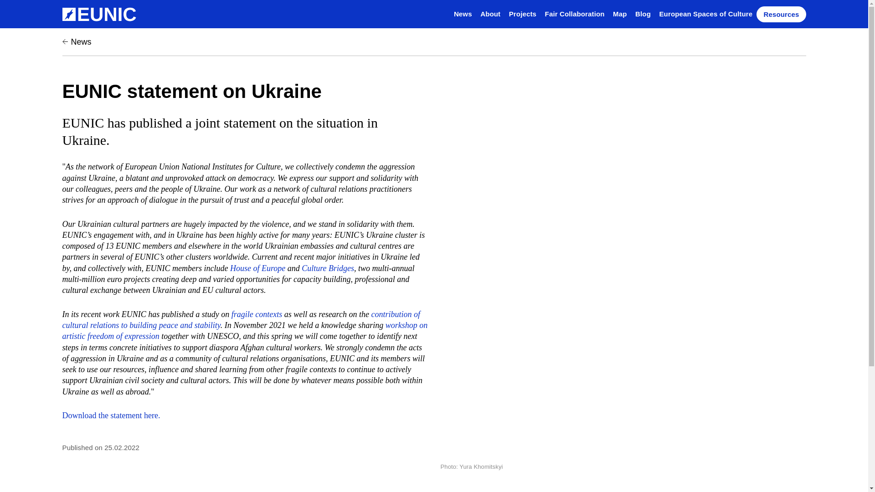 This screenshot has width=875, height=492. What do you see at coordinates (328, 268) in the screenshot?
I see `Culture Bridges` at bounding box center [328, 268].